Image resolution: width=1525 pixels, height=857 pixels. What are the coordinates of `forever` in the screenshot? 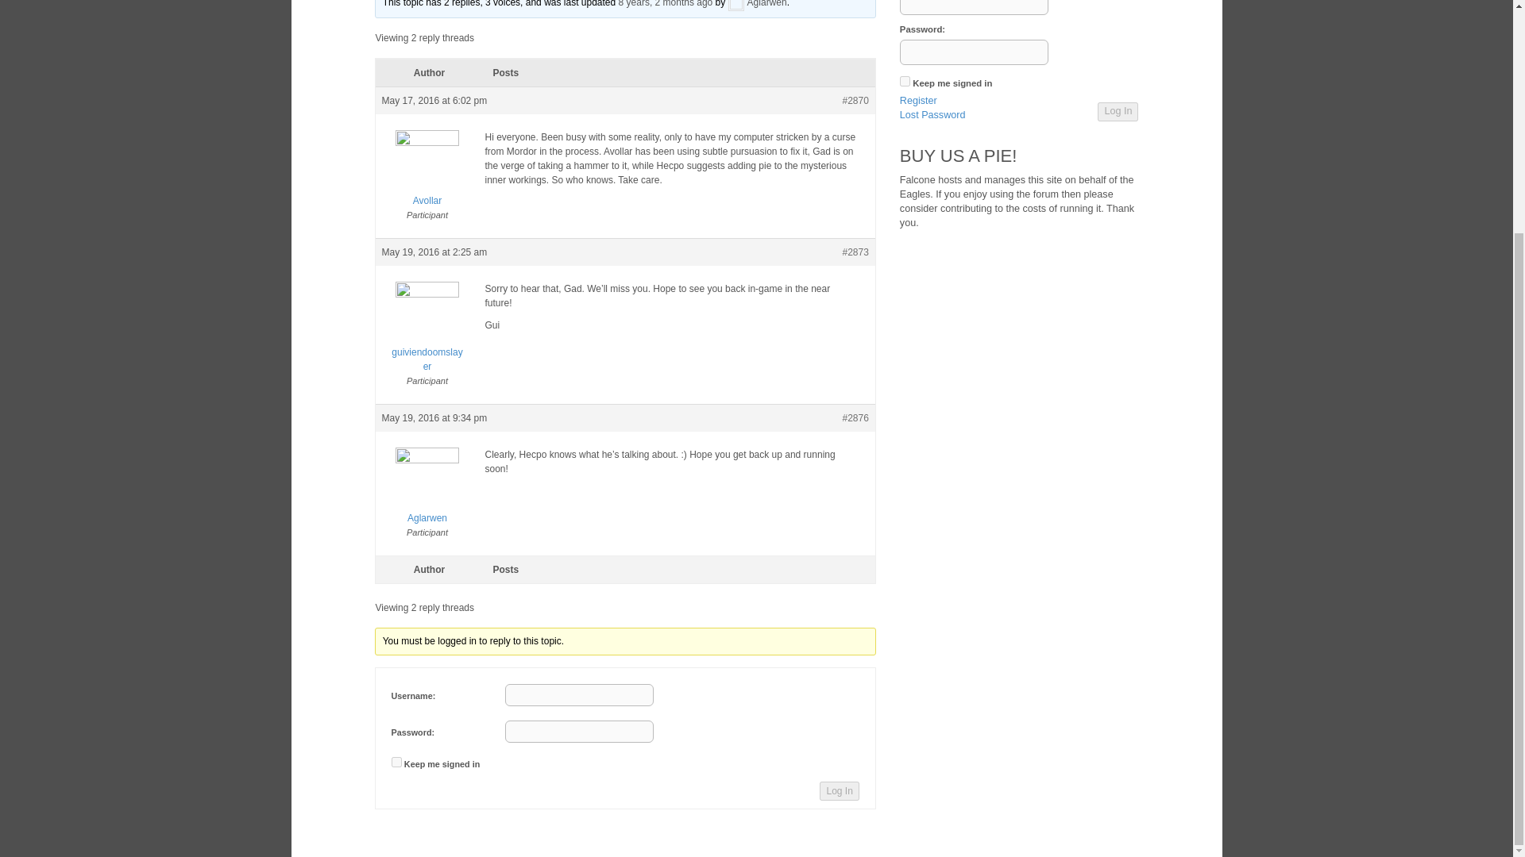 It's located at (905, 81).